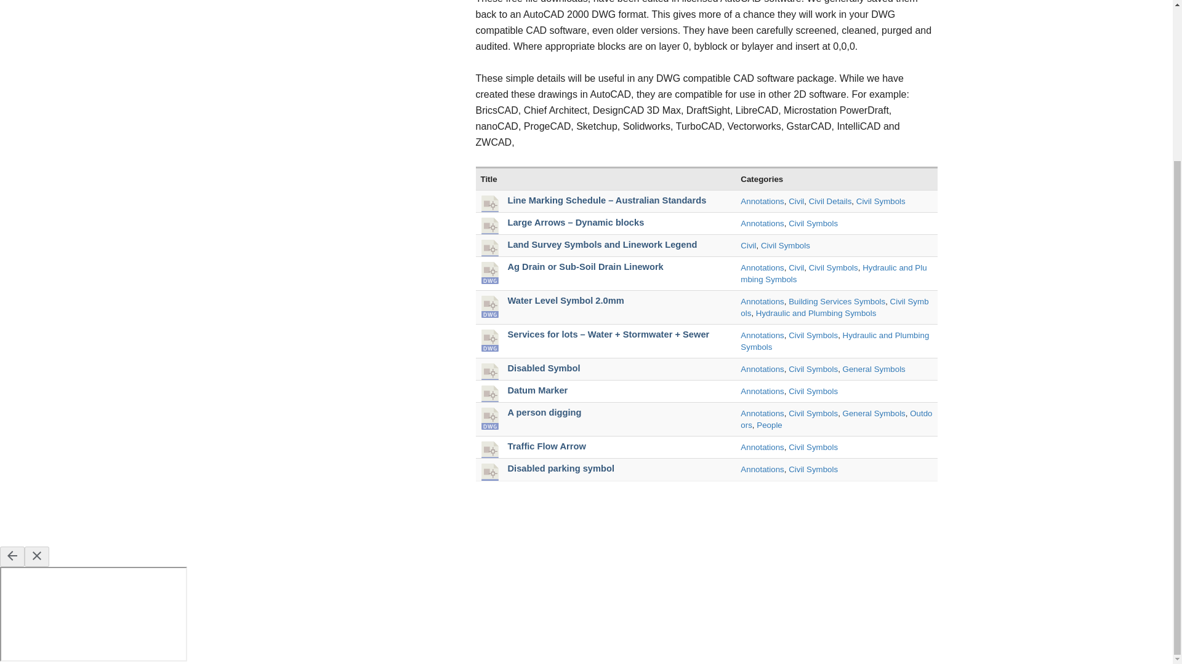 The image size is (1182, 664). What do you see at coordinates (874, 369) in the screenshot?
I see `General Symbols` at bounding box center [874, 369].